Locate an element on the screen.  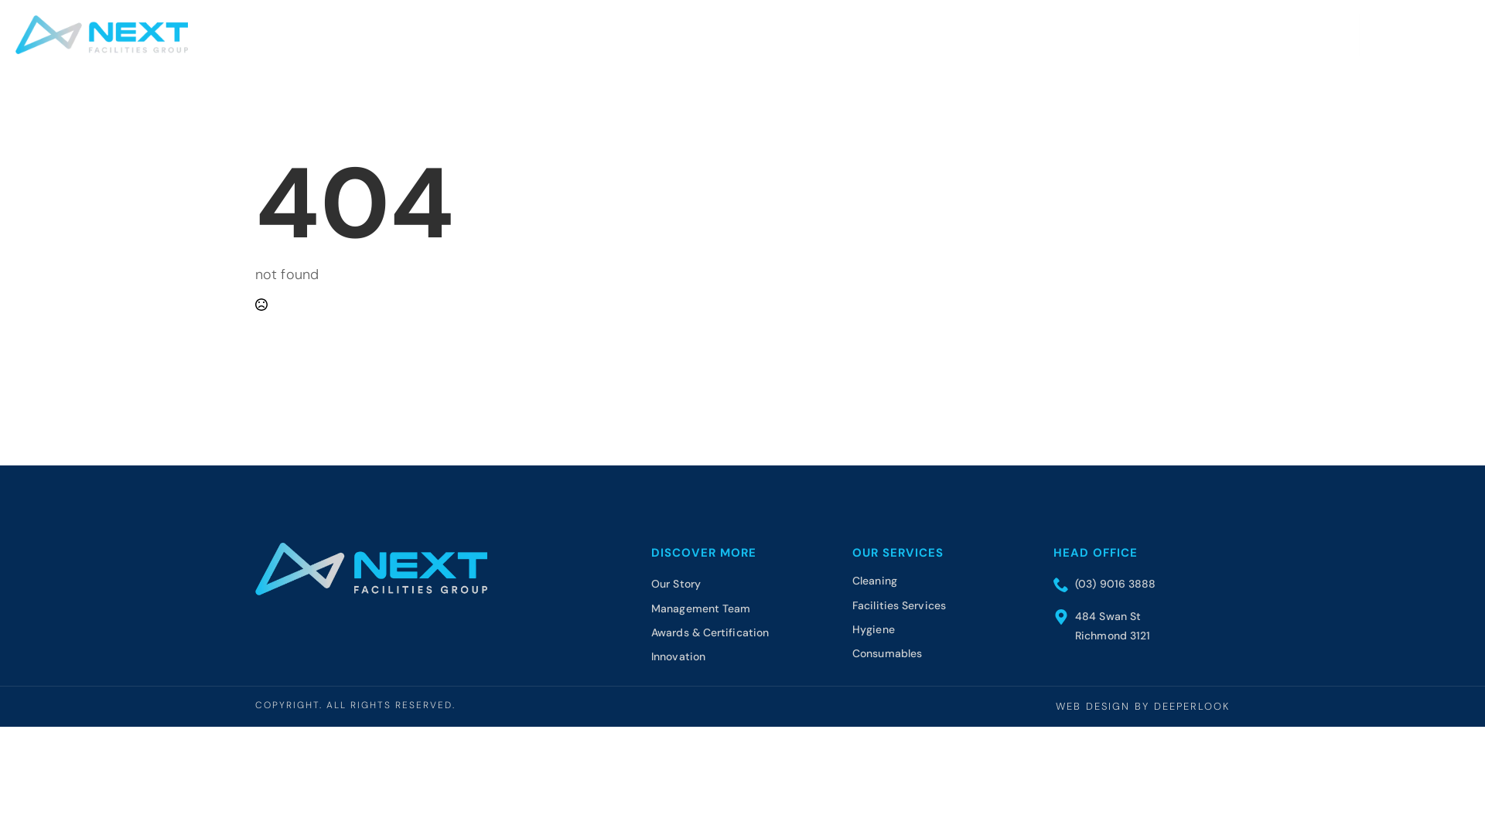
Hygiene is located at coordinates (874, 629).